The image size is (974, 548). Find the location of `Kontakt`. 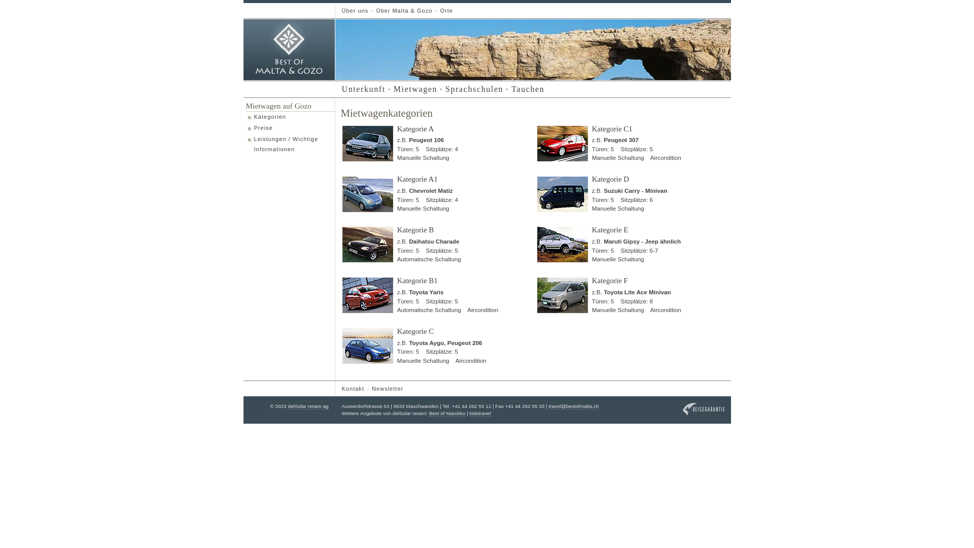

Kontakt is located at coordinates (352, 389).